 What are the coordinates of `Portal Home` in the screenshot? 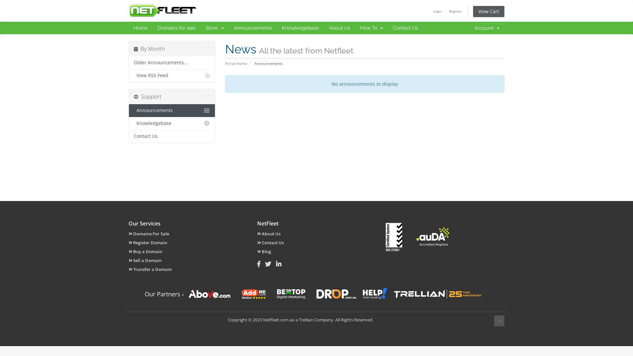 It's located at (236, 63).